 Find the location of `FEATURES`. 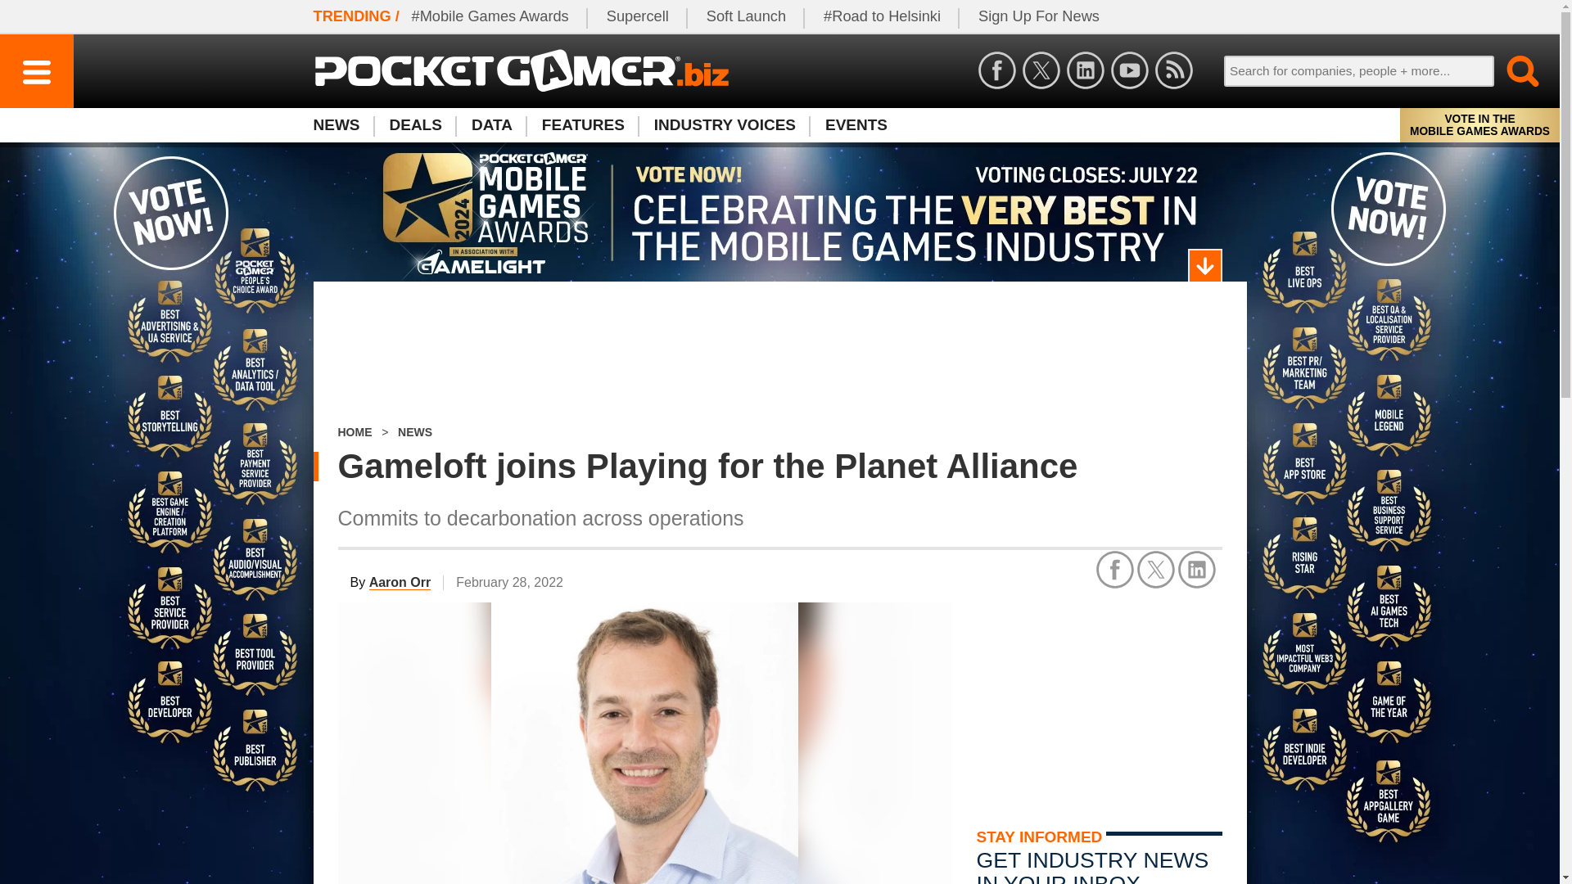

FEATURES is located at coordinates (583, 124).